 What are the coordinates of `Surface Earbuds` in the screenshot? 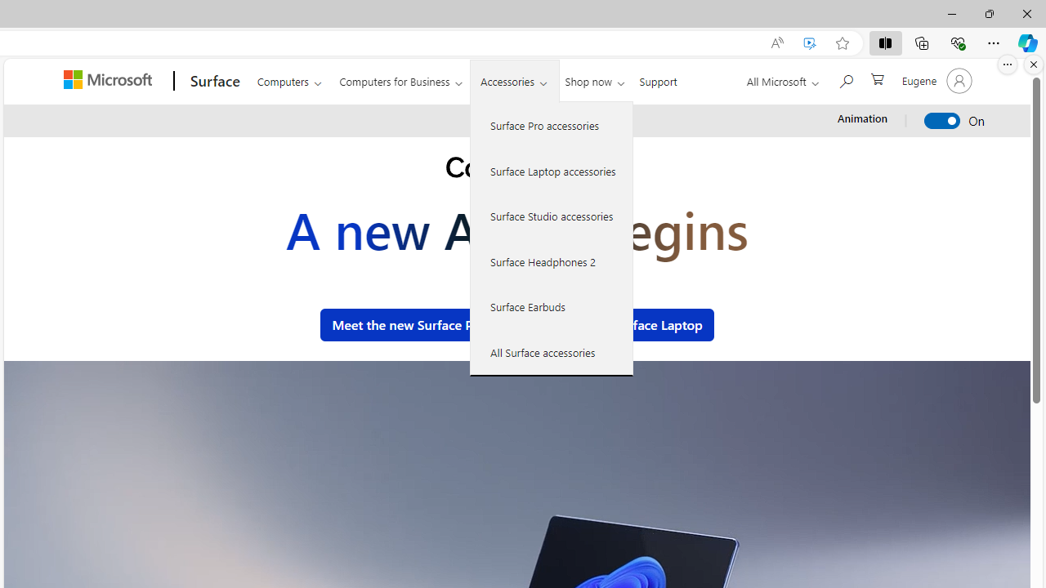 It's located at (552, 306).